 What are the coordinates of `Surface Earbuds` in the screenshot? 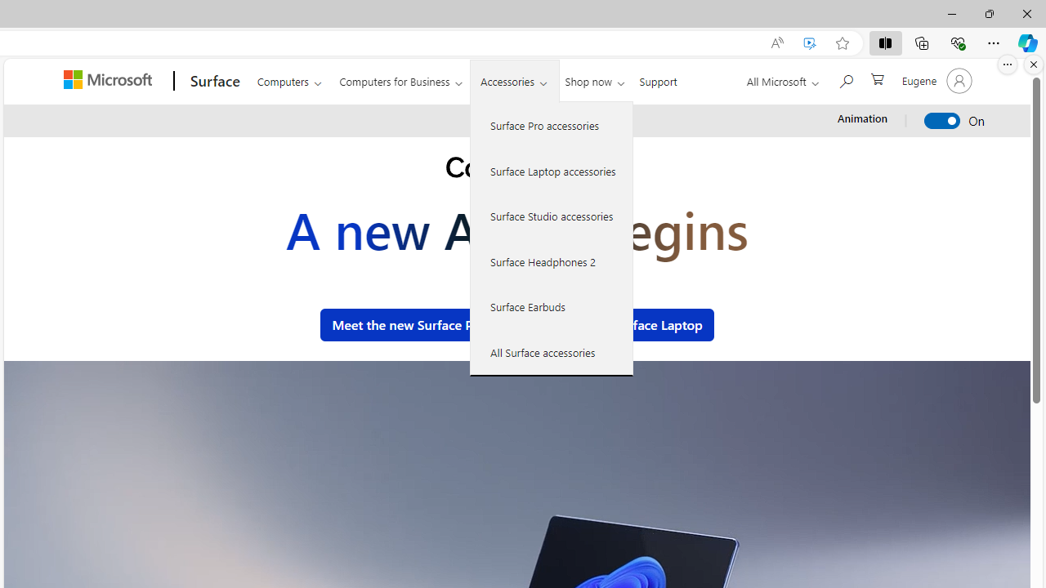 It's located at (552, 306).